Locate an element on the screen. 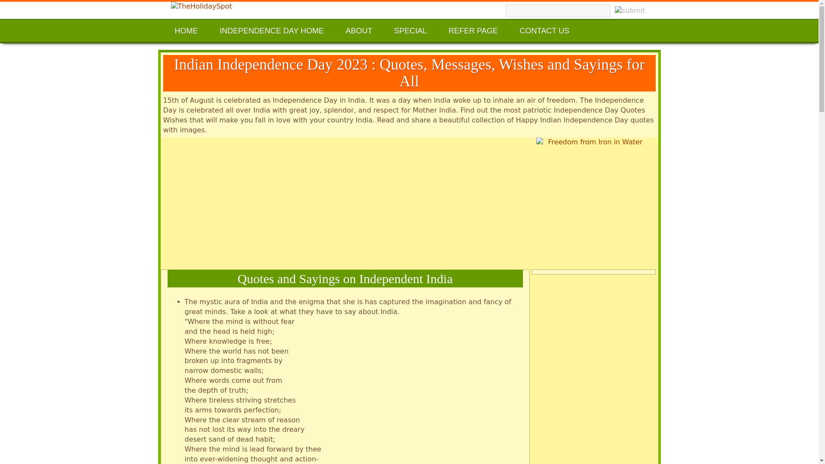  TheHolidaySpot is located at coordinates (246, 7).